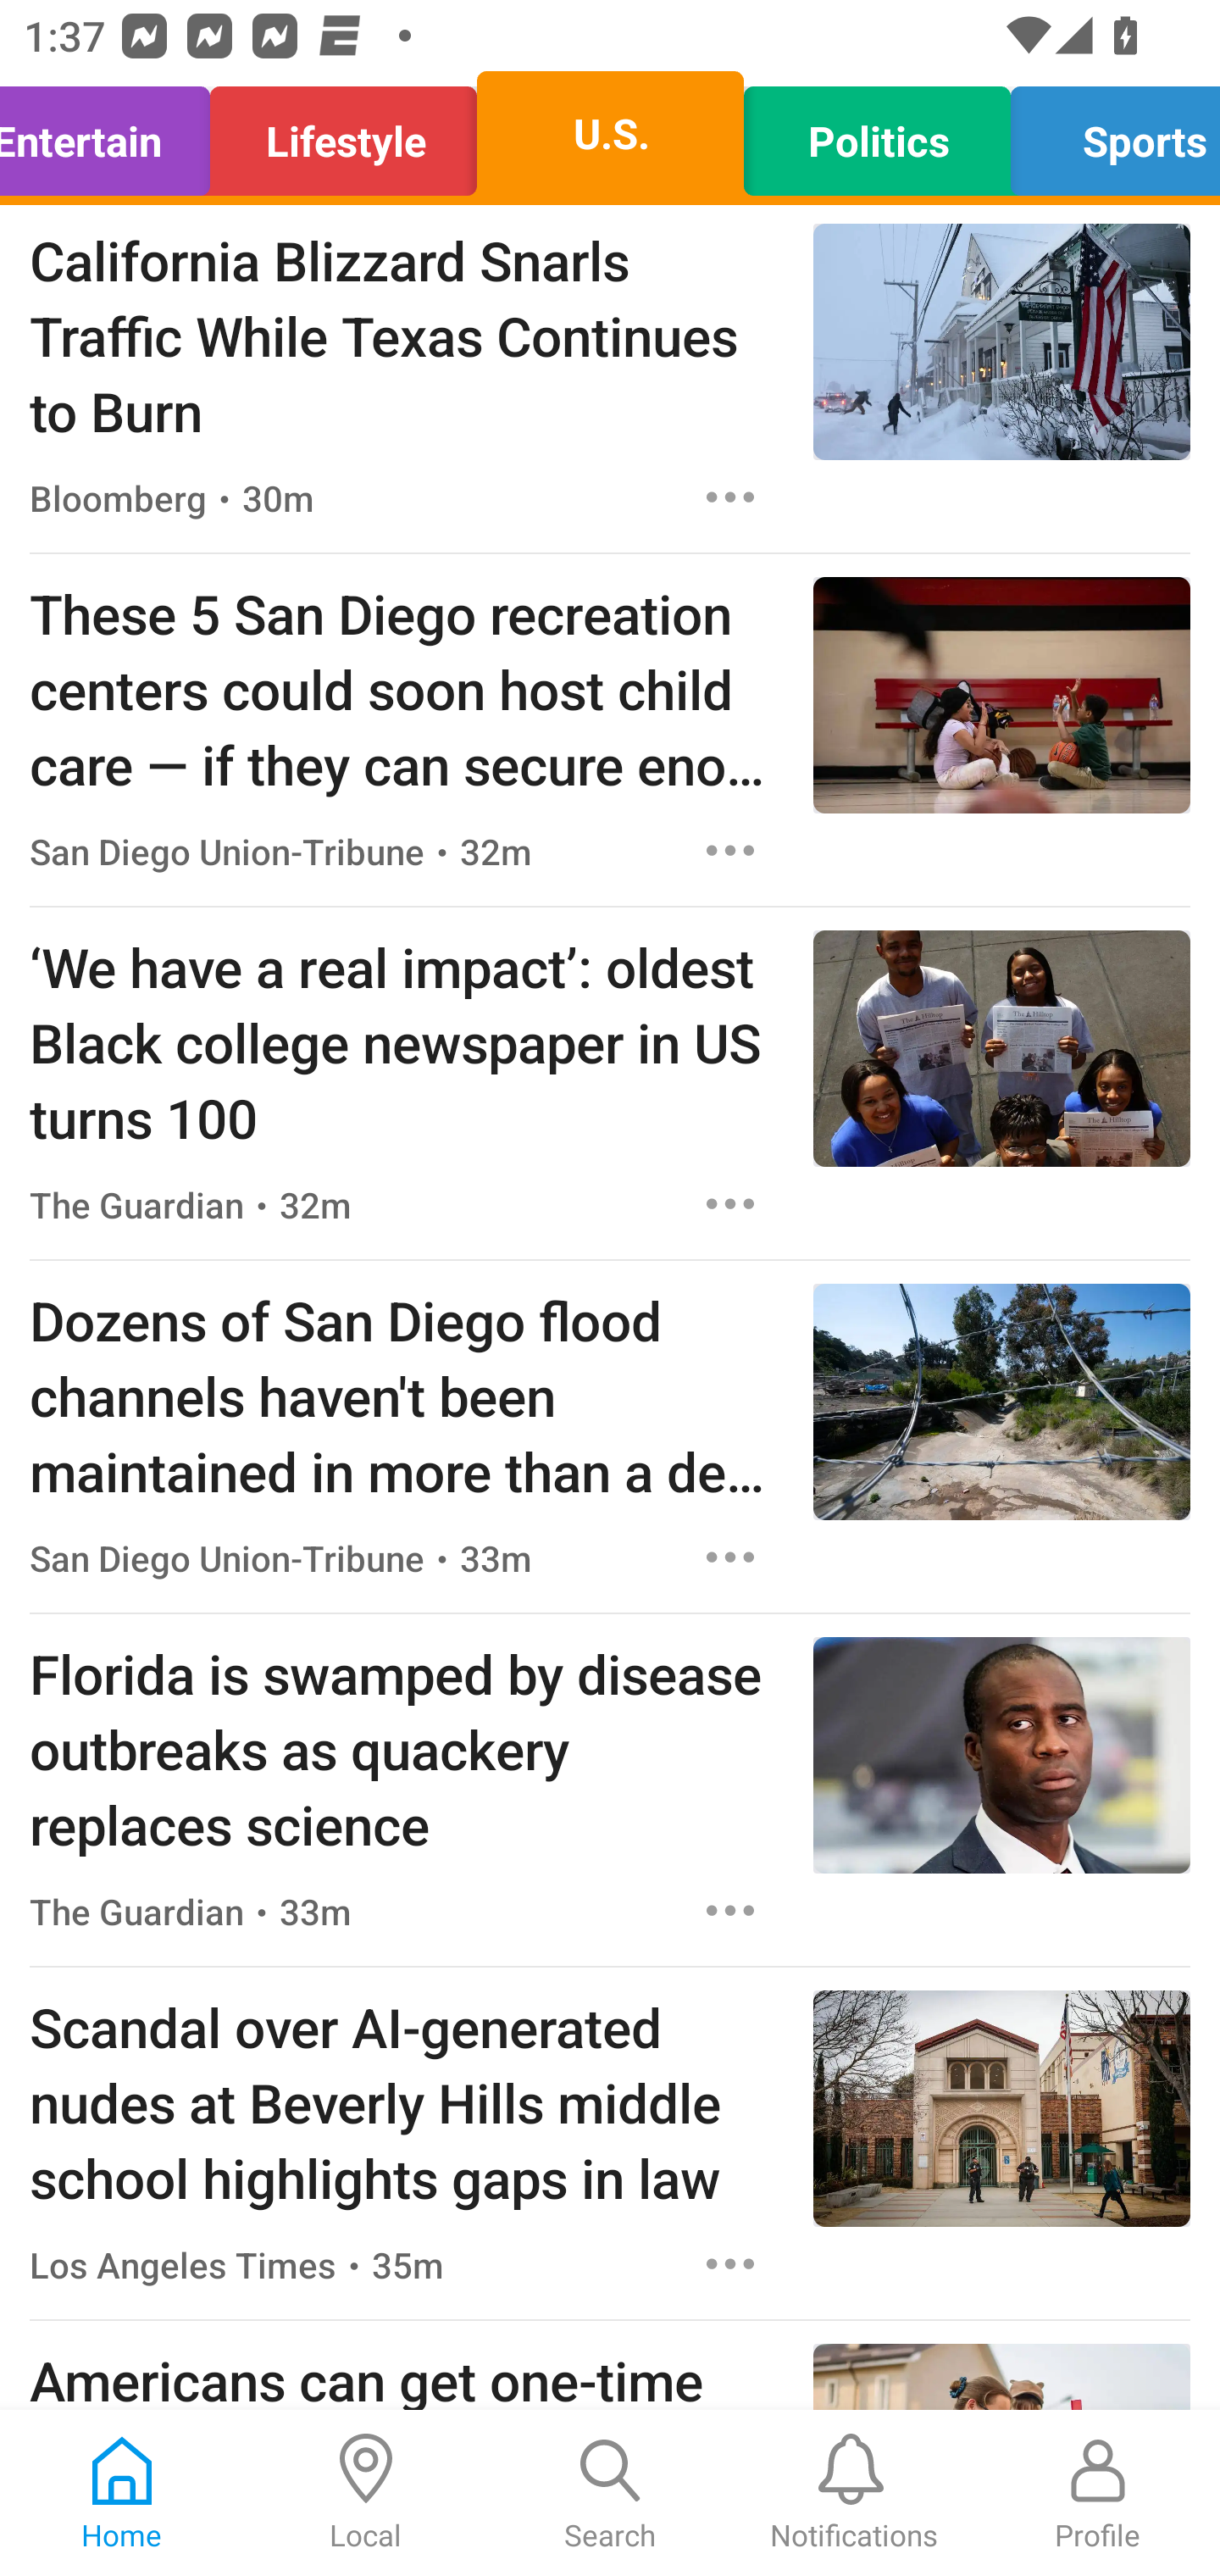  I want to click on Profile, so click(1098, 2493).